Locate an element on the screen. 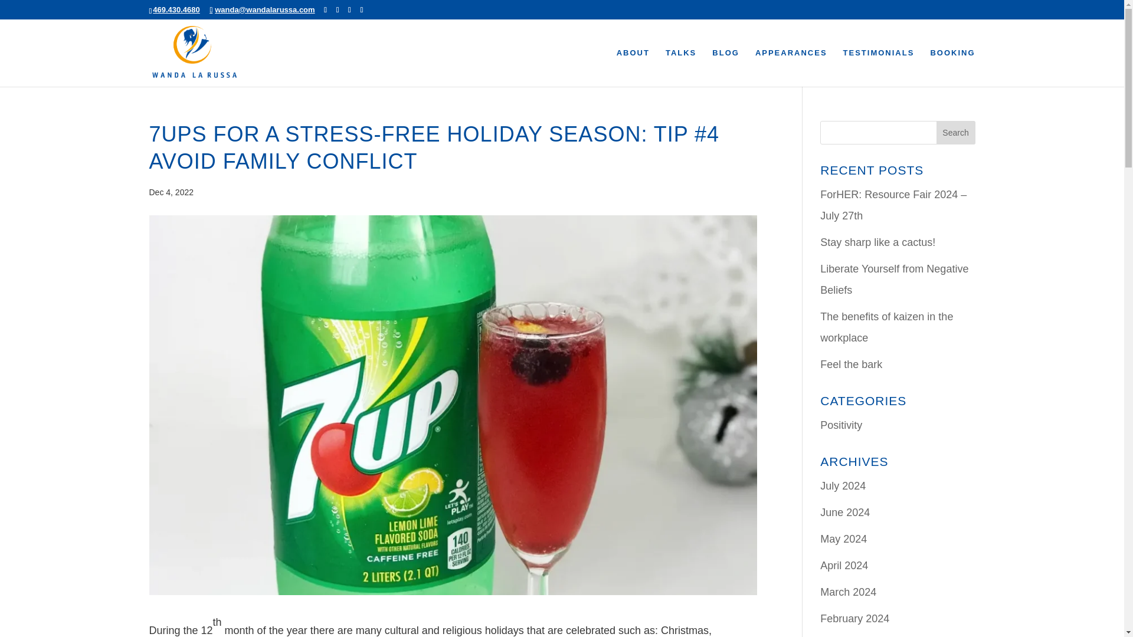 The image size is (1133, 637). BOOKING is located at coordinates (952, 67).